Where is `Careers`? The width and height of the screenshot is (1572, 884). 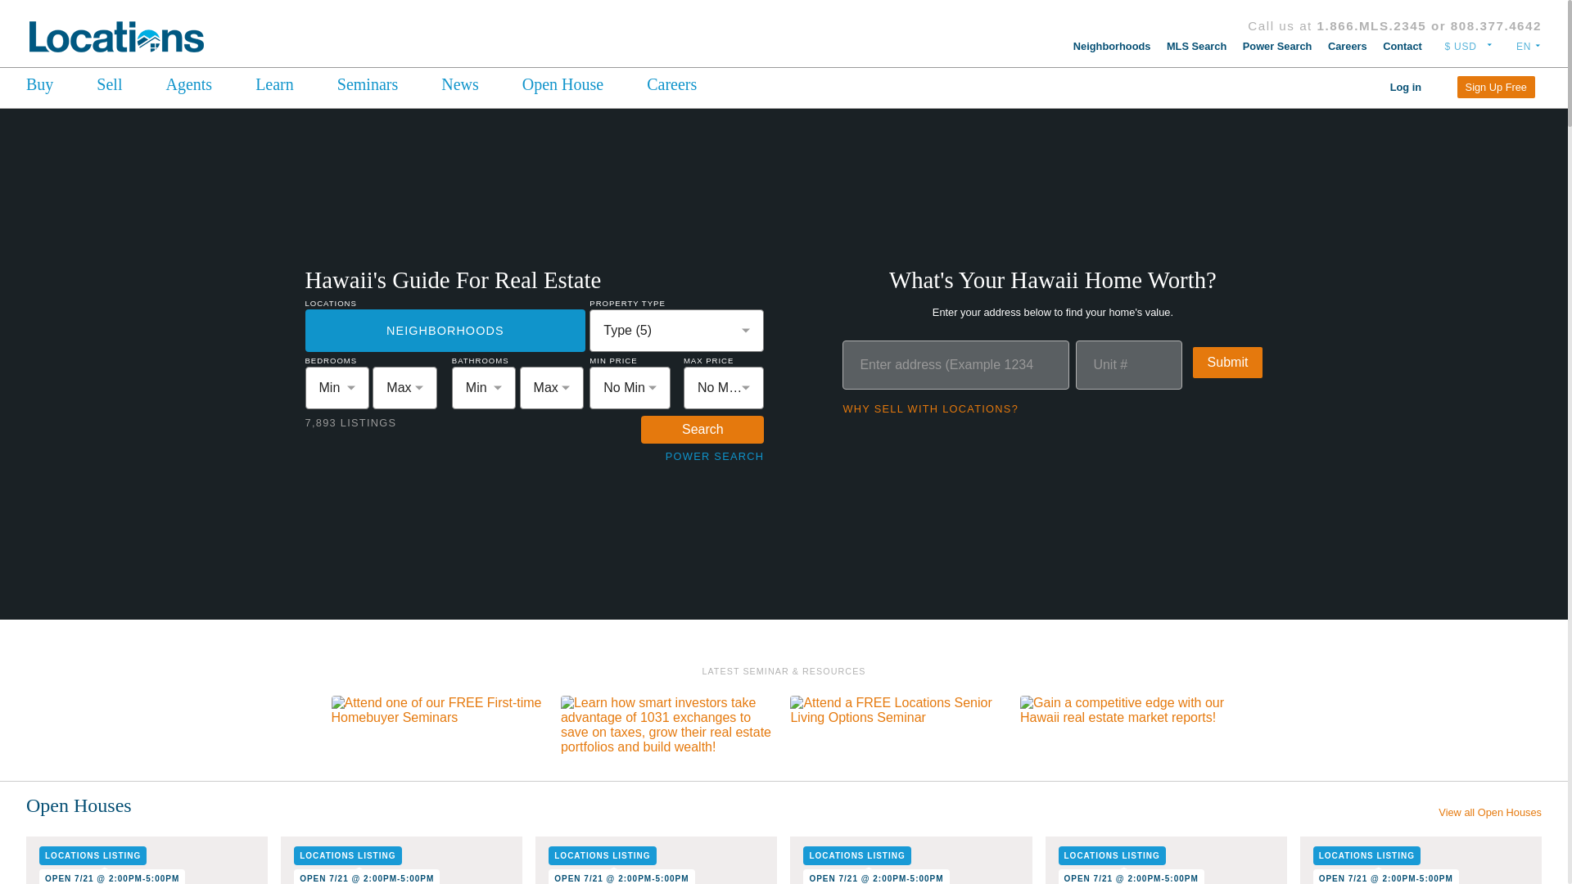 Careers is located at coordinates (1348, 46).